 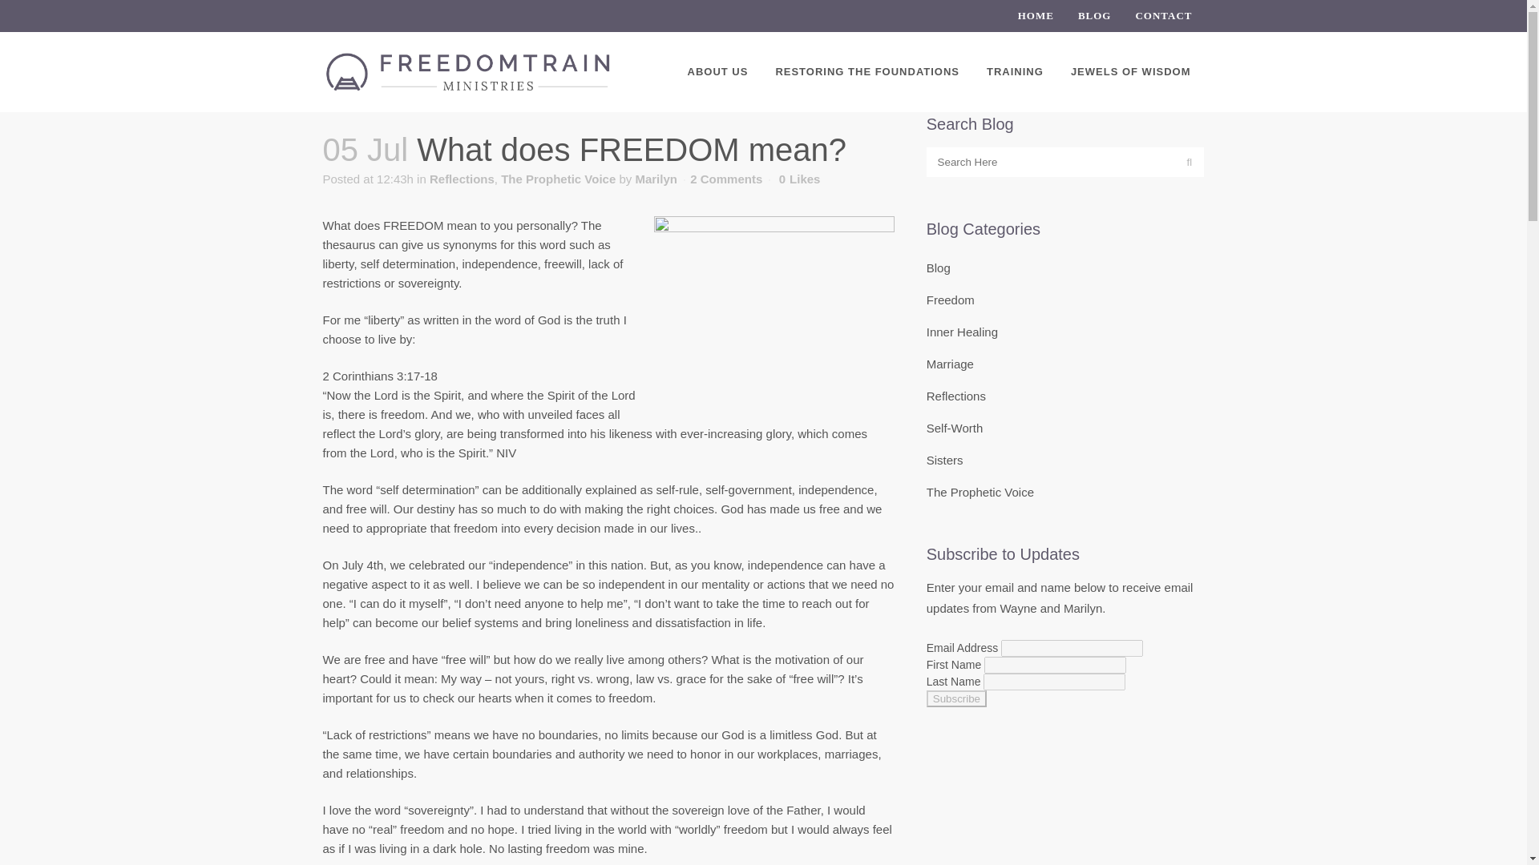 I want to click on Reflections, so click(x=462, y=179).